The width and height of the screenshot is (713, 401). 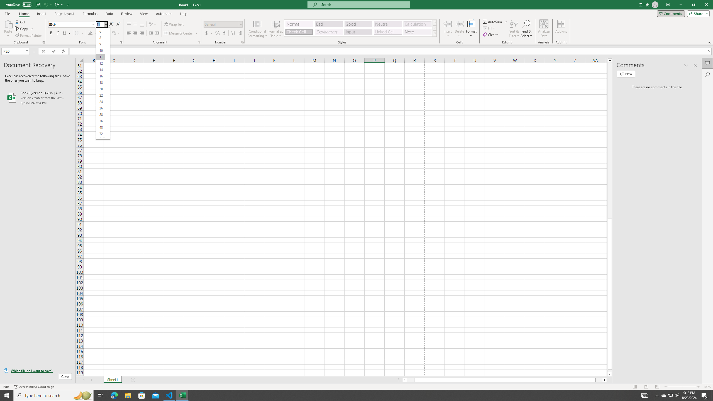 I want to click on Underline, so click(x=67, y=33).